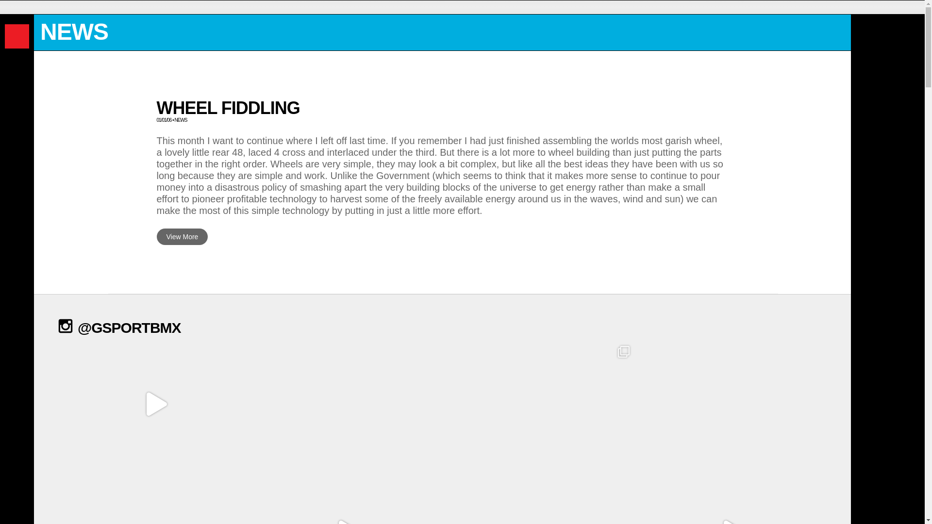 The width and height of the screenshot is (932, 524). I want to click on Cart, so click(917, 7).